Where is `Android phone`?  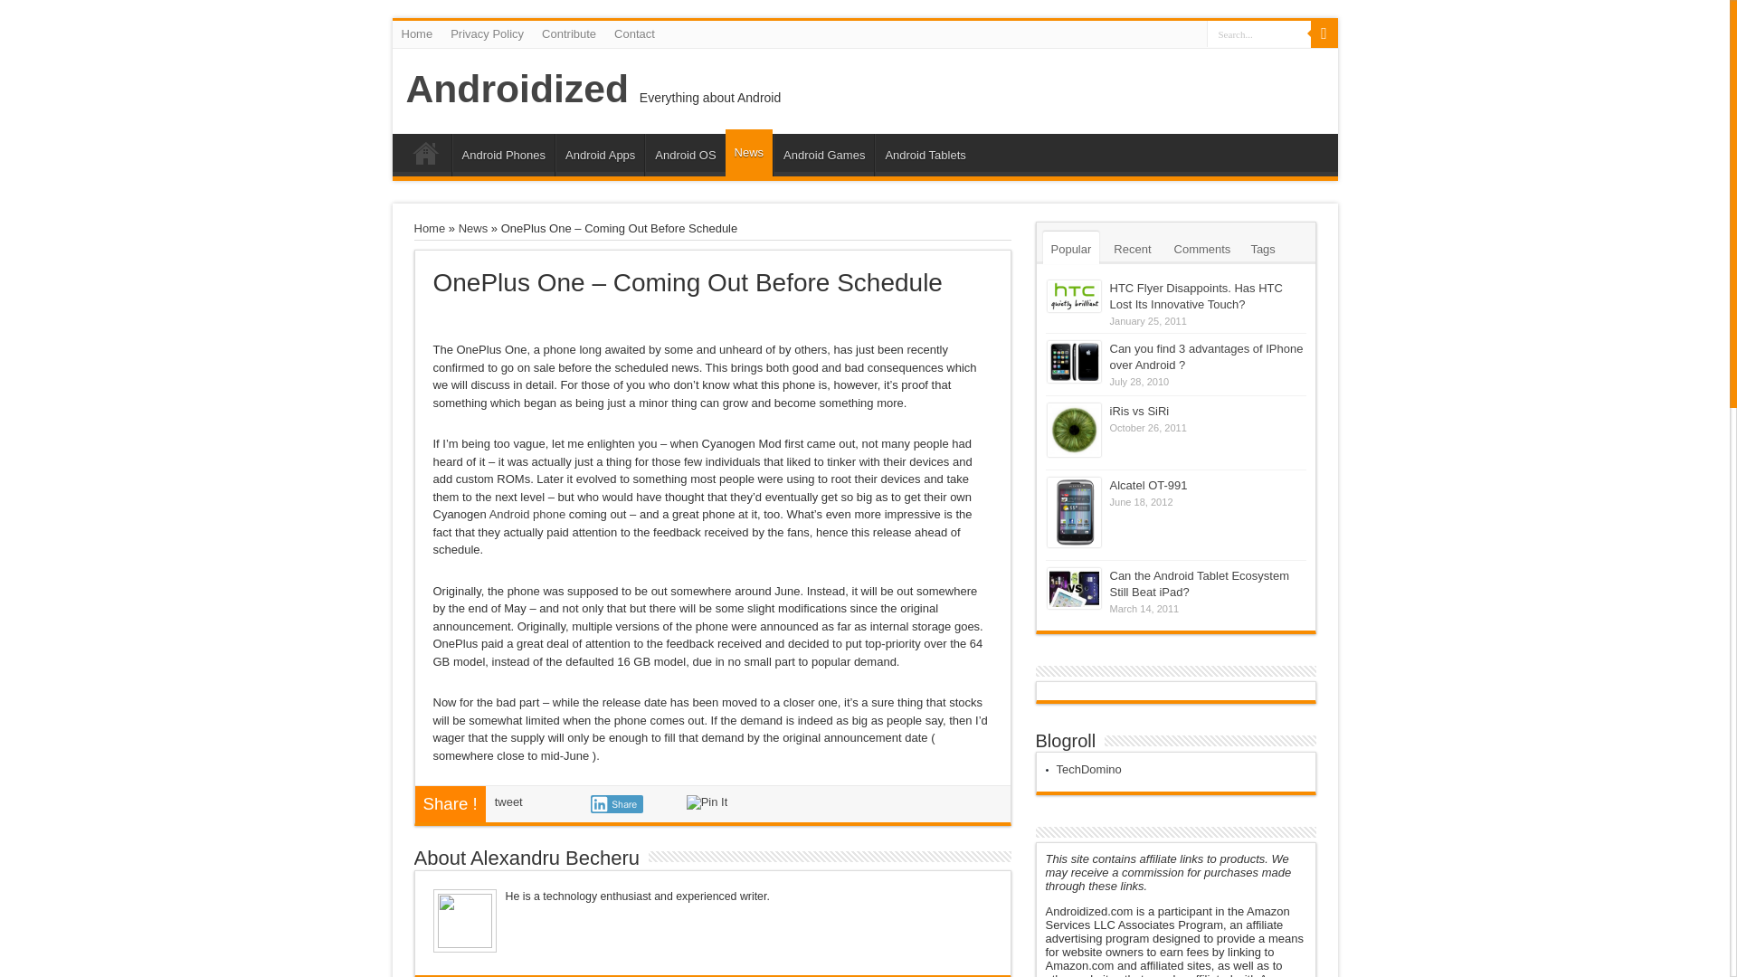 Android phone is located at coordinates (527, 514).